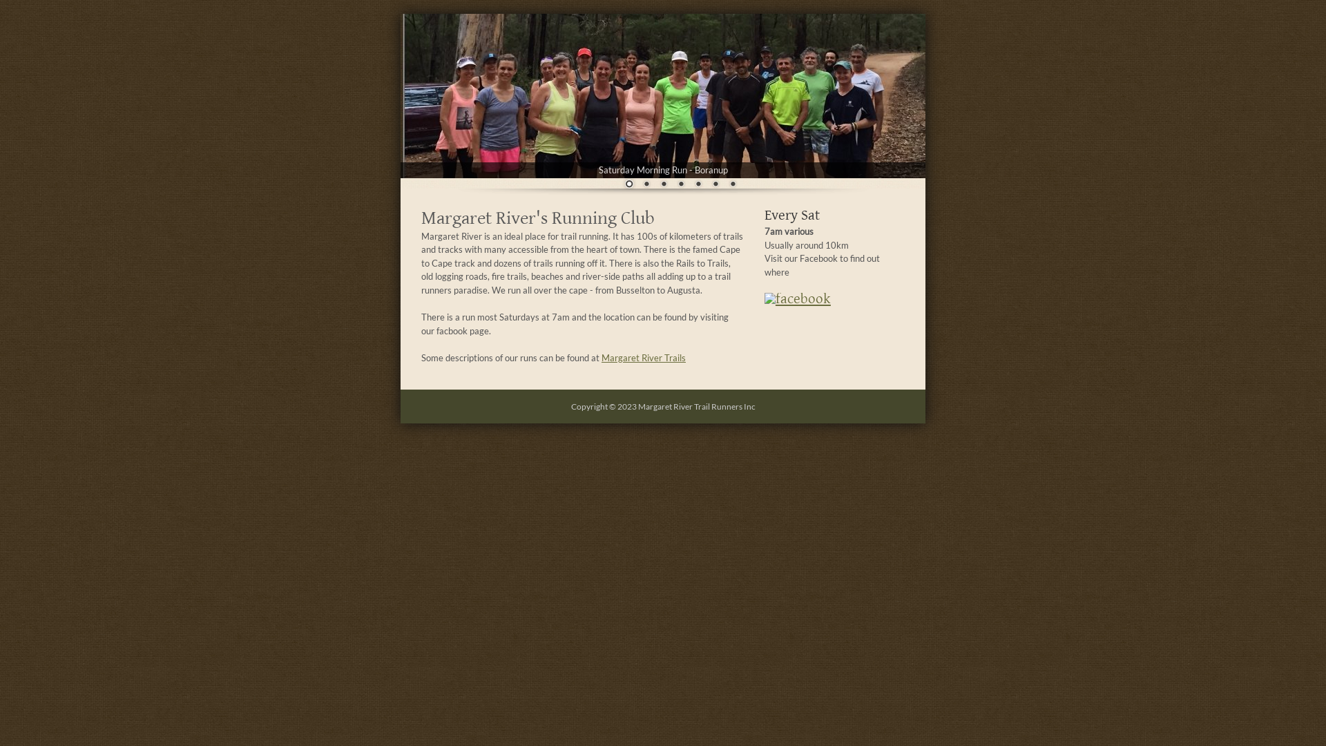 The image size is (1326, 746). What do you see at coordinates (646, 185) in the screenshot?
I see `2` at bounding box center [646, 185].